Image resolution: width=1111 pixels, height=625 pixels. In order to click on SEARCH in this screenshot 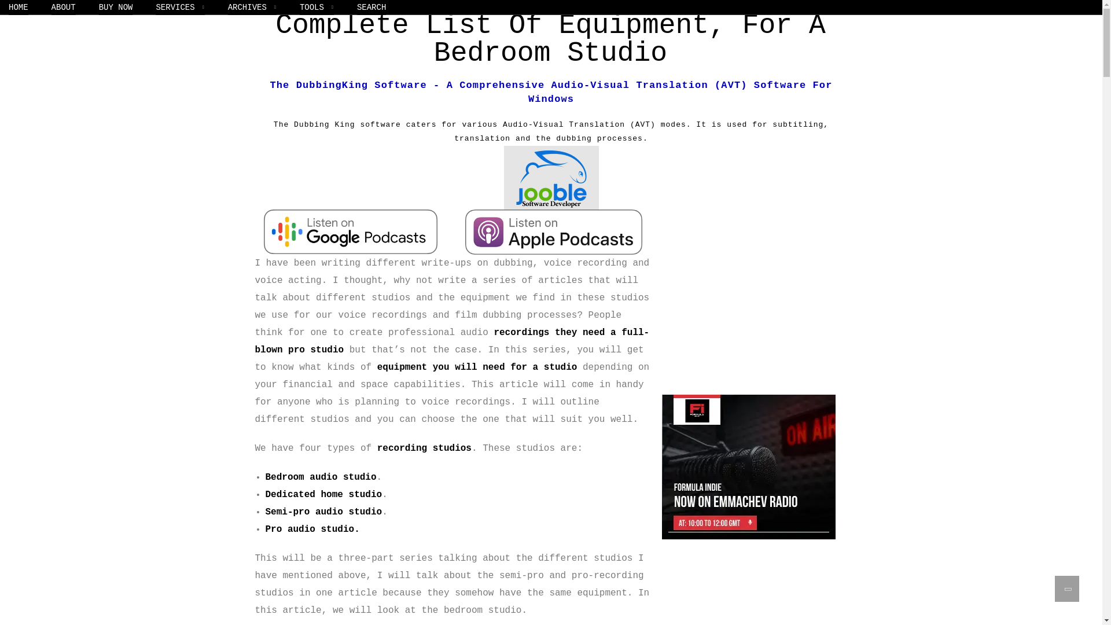, I will do `click(371, 7)`.